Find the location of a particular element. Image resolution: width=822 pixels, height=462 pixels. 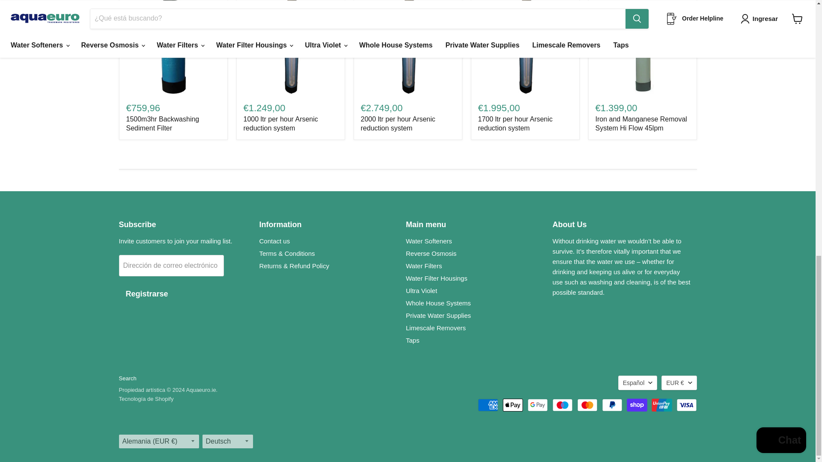

Google Pay is located at coordinates (538, 405).